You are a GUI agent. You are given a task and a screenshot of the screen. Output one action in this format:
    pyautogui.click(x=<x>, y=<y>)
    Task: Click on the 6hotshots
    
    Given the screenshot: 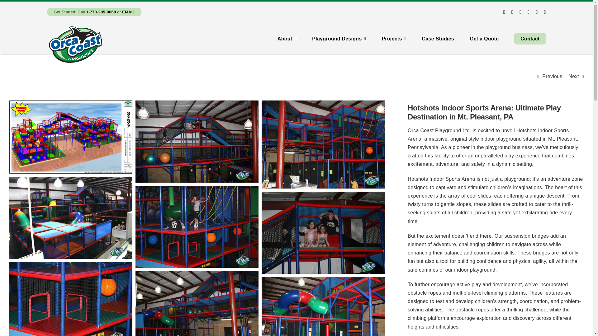 What is the action you would take?
    pyautogui.click(x=323, y=233)
    